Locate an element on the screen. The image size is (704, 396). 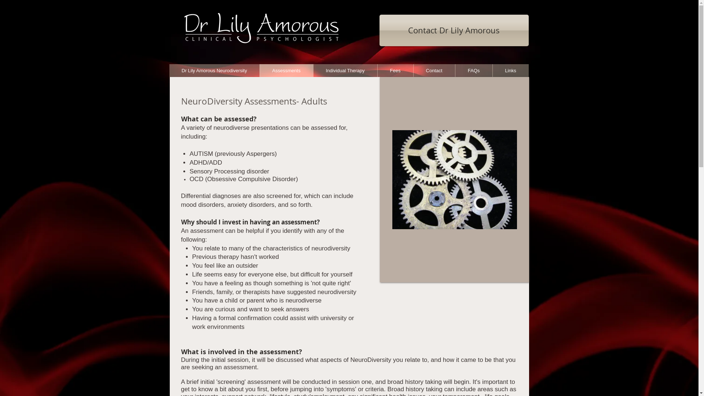
FAQs is located at coordinates (473, 70).